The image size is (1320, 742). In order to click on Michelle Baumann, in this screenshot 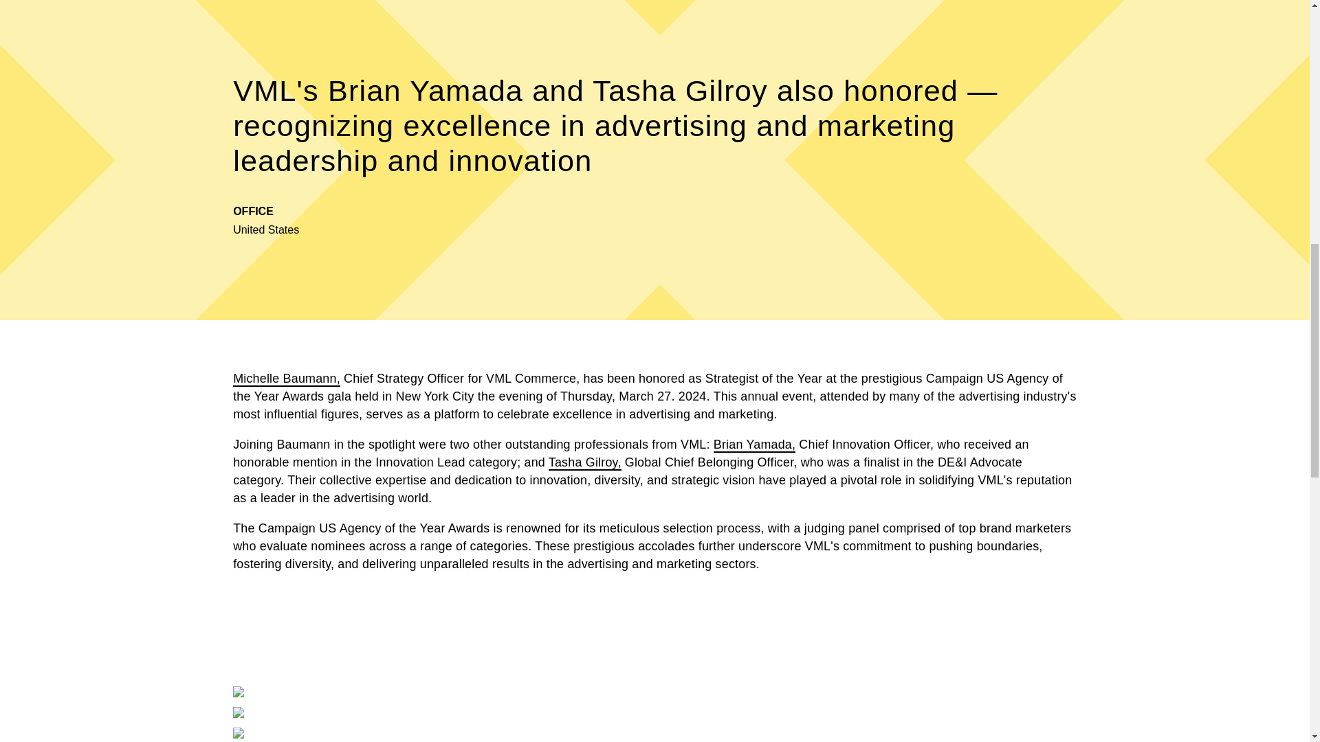, I will do `click(287, 379)`.